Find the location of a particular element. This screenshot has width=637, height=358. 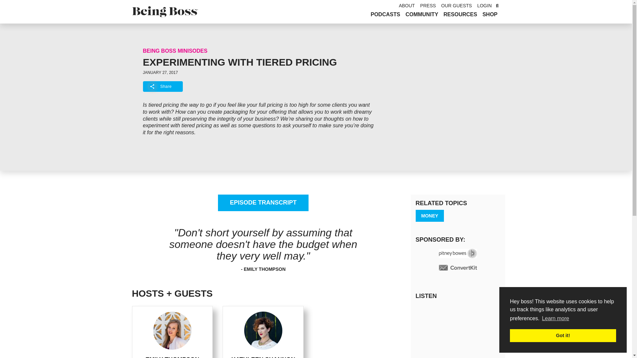

COMMUNITY is located at coordinates (421, 15).